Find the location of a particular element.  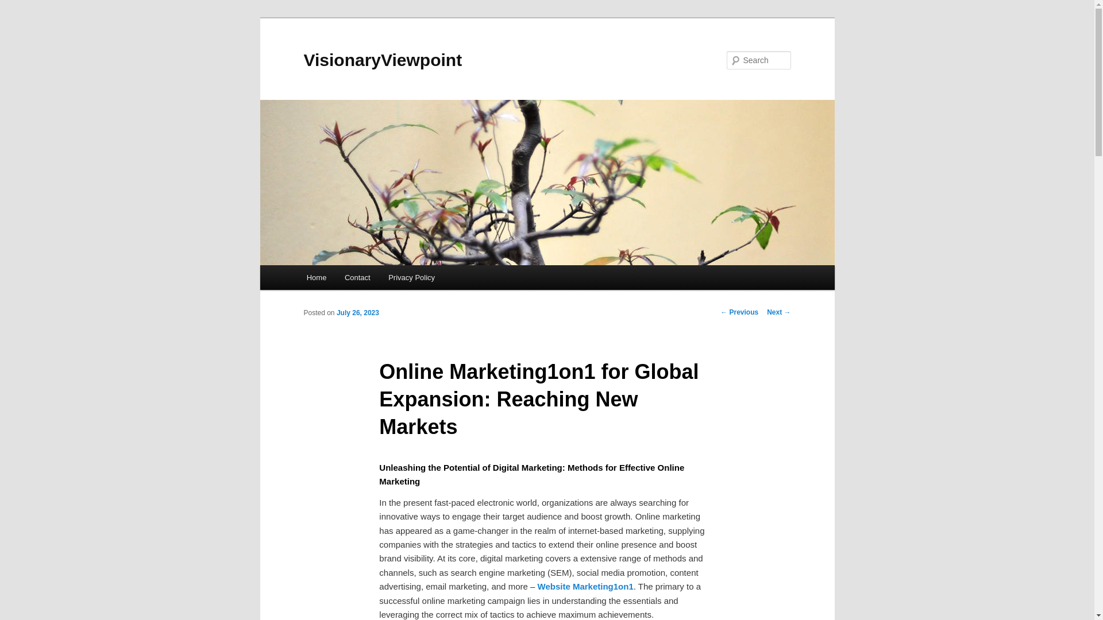

VisionaryViewpoint is located at coordinates (383, 60).